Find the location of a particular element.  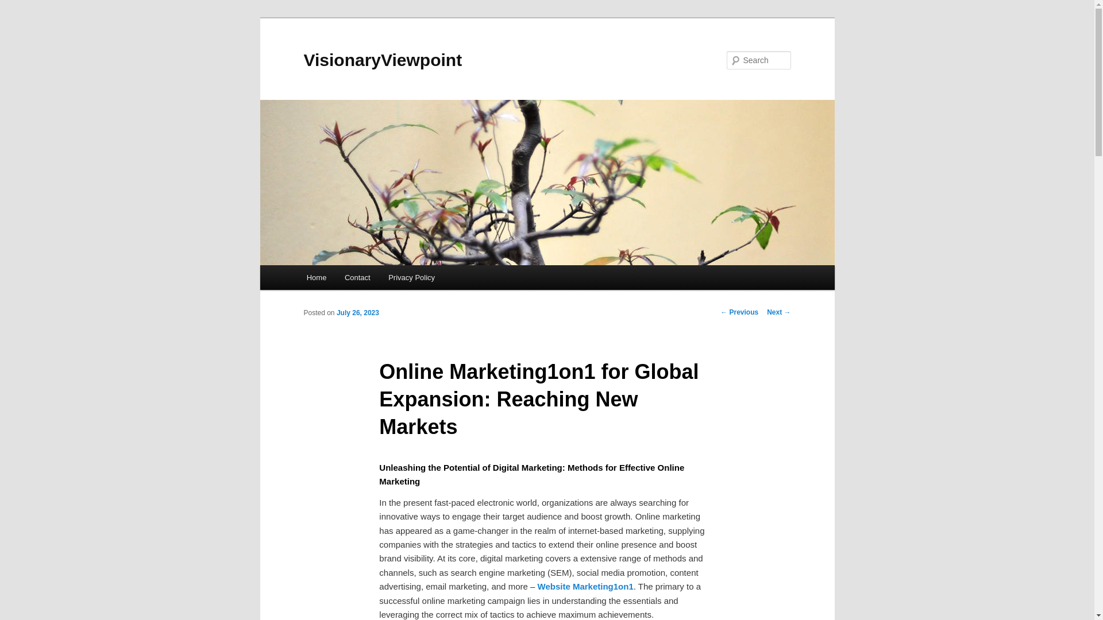

VisionaryViewpoint is located at coordinates (383, 60).